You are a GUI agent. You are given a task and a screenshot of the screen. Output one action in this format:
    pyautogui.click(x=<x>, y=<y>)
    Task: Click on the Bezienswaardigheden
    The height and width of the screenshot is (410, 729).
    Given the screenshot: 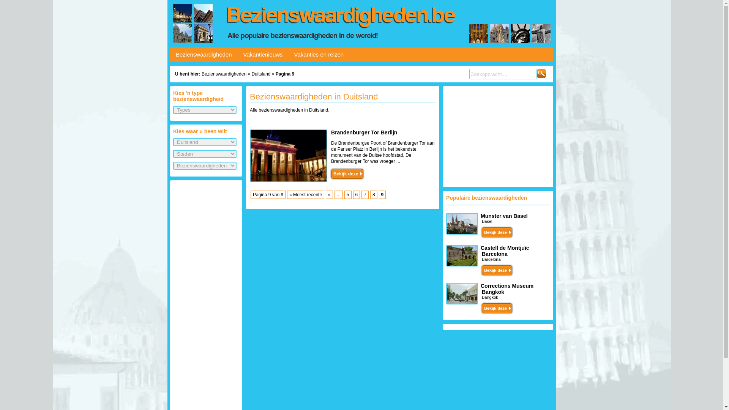 What is the action you would take?
    pyautogui.click(x=204, y=55)
    